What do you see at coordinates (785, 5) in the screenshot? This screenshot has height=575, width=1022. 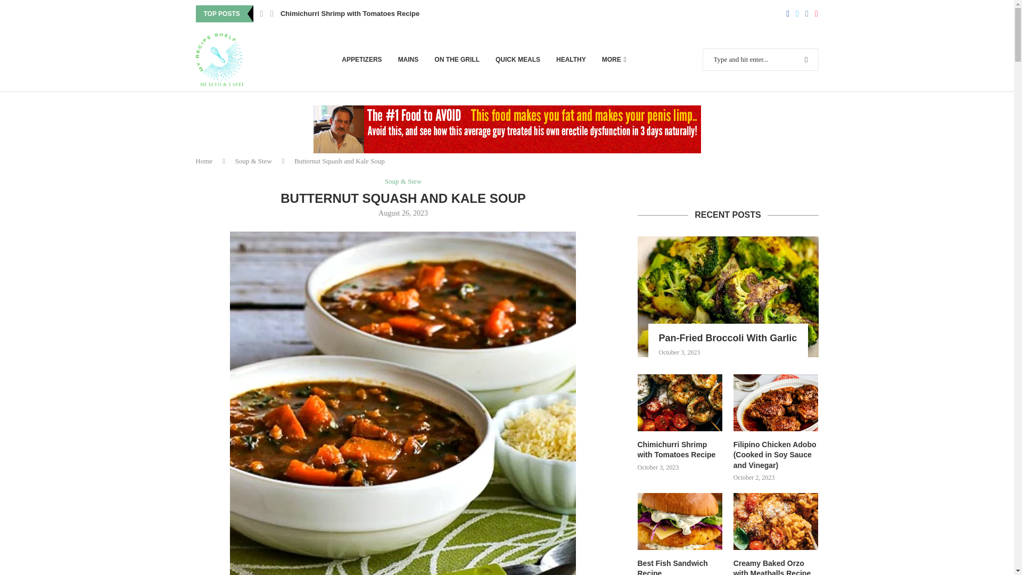 I see `Search` at bounding box center [785, 5].